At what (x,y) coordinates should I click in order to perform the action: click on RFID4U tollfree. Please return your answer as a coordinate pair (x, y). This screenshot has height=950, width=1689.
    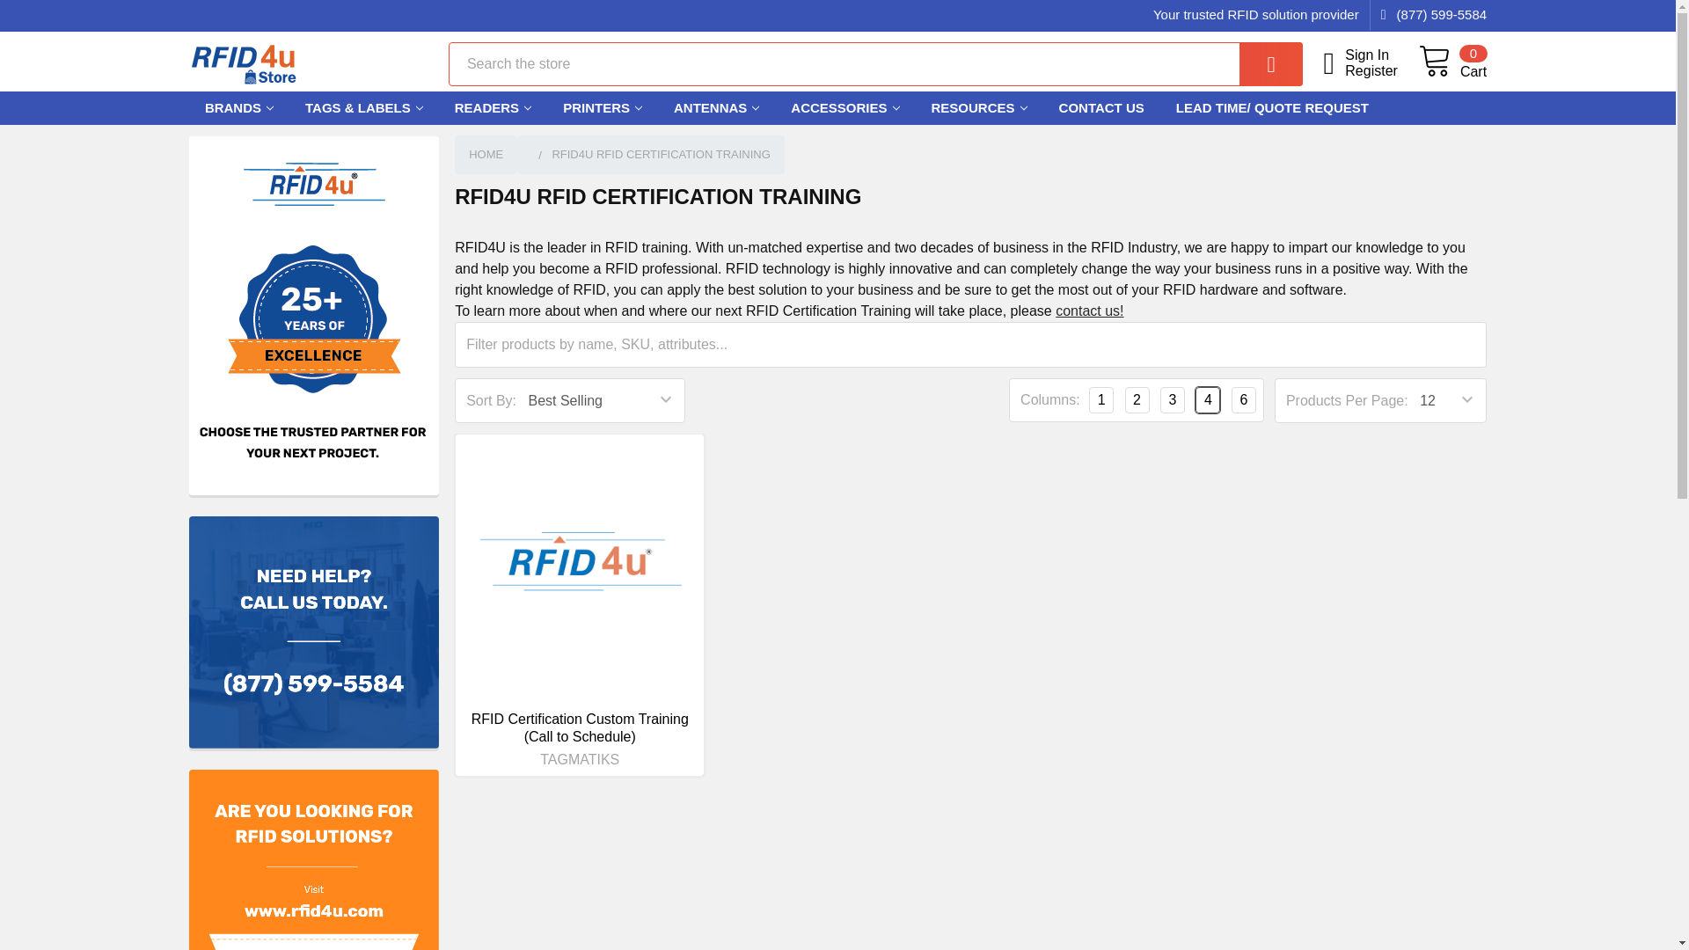
    Looking at the image, I should click on (314, 632).